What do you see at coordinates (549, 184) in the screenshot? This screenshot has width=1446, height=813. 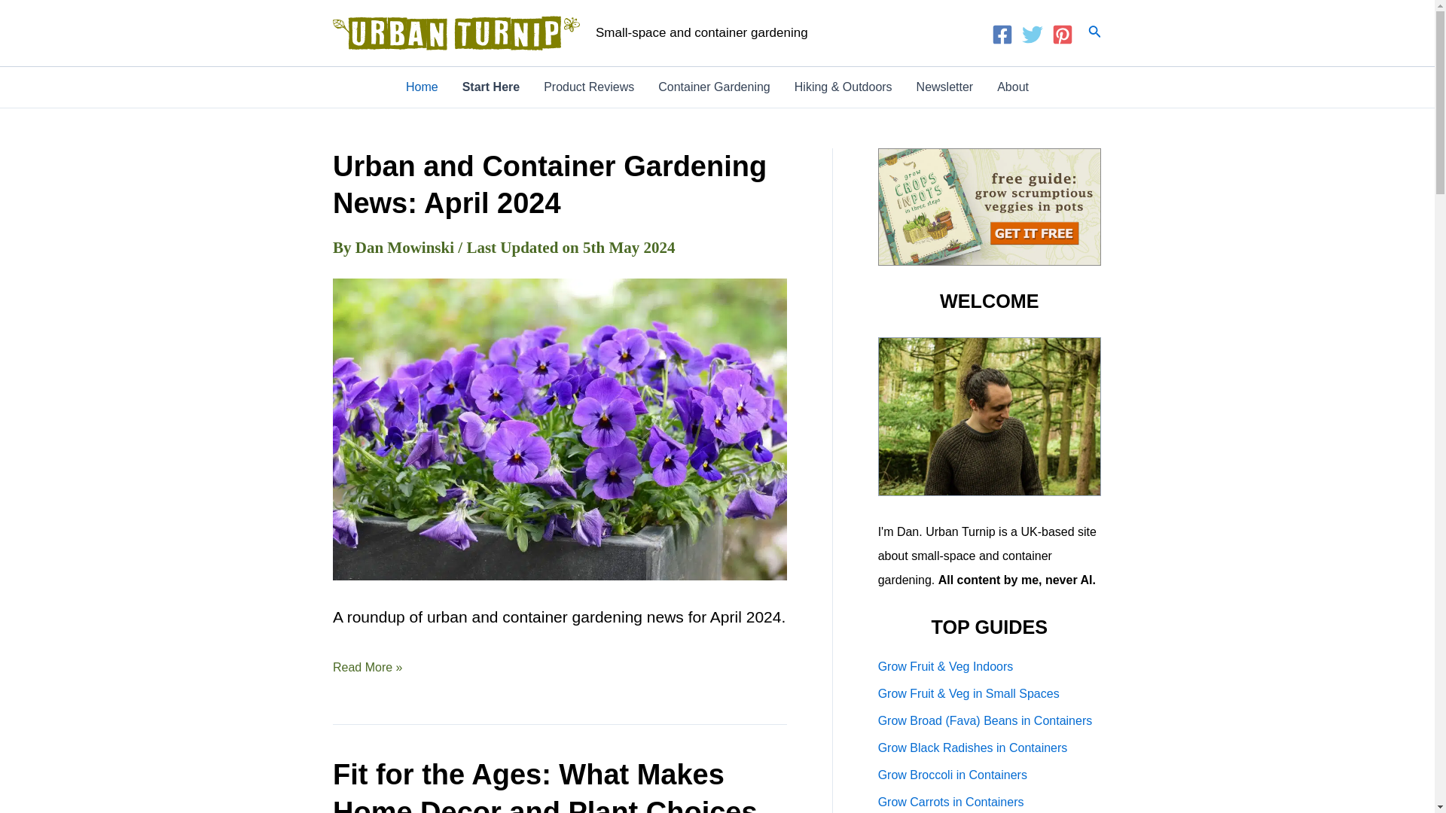 I see `Urban and Container Gardening News: April 2024` at bounding box center [549, 184].